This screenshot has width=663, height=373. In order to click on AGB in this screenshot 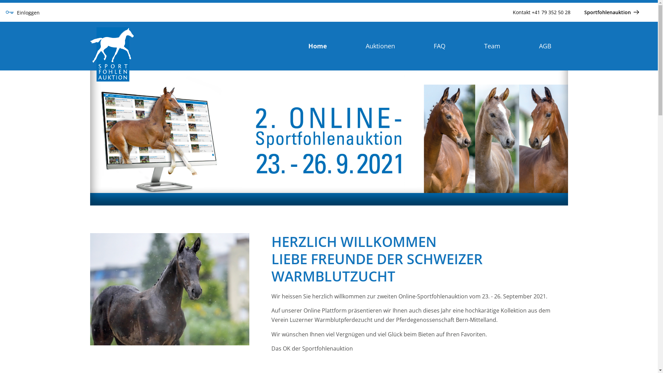, I will do `click(545, 46)`.